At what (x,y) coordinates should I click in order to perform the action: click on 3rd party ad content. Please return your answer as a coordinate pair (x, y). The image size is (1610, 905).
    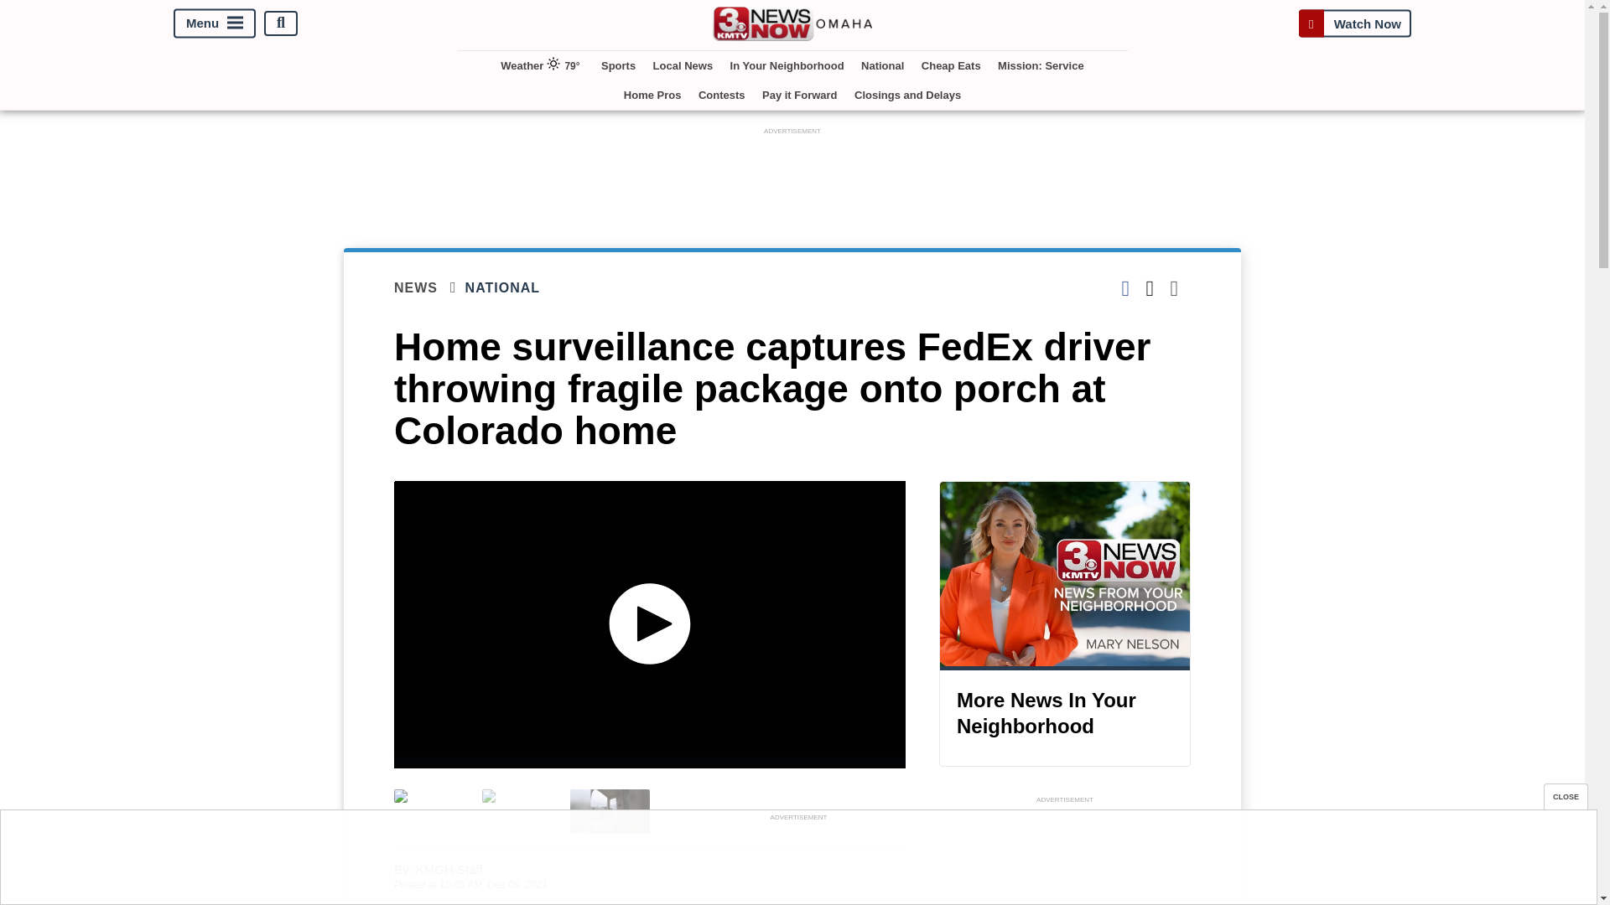
    Looking at the image, I should click on (797, 862).